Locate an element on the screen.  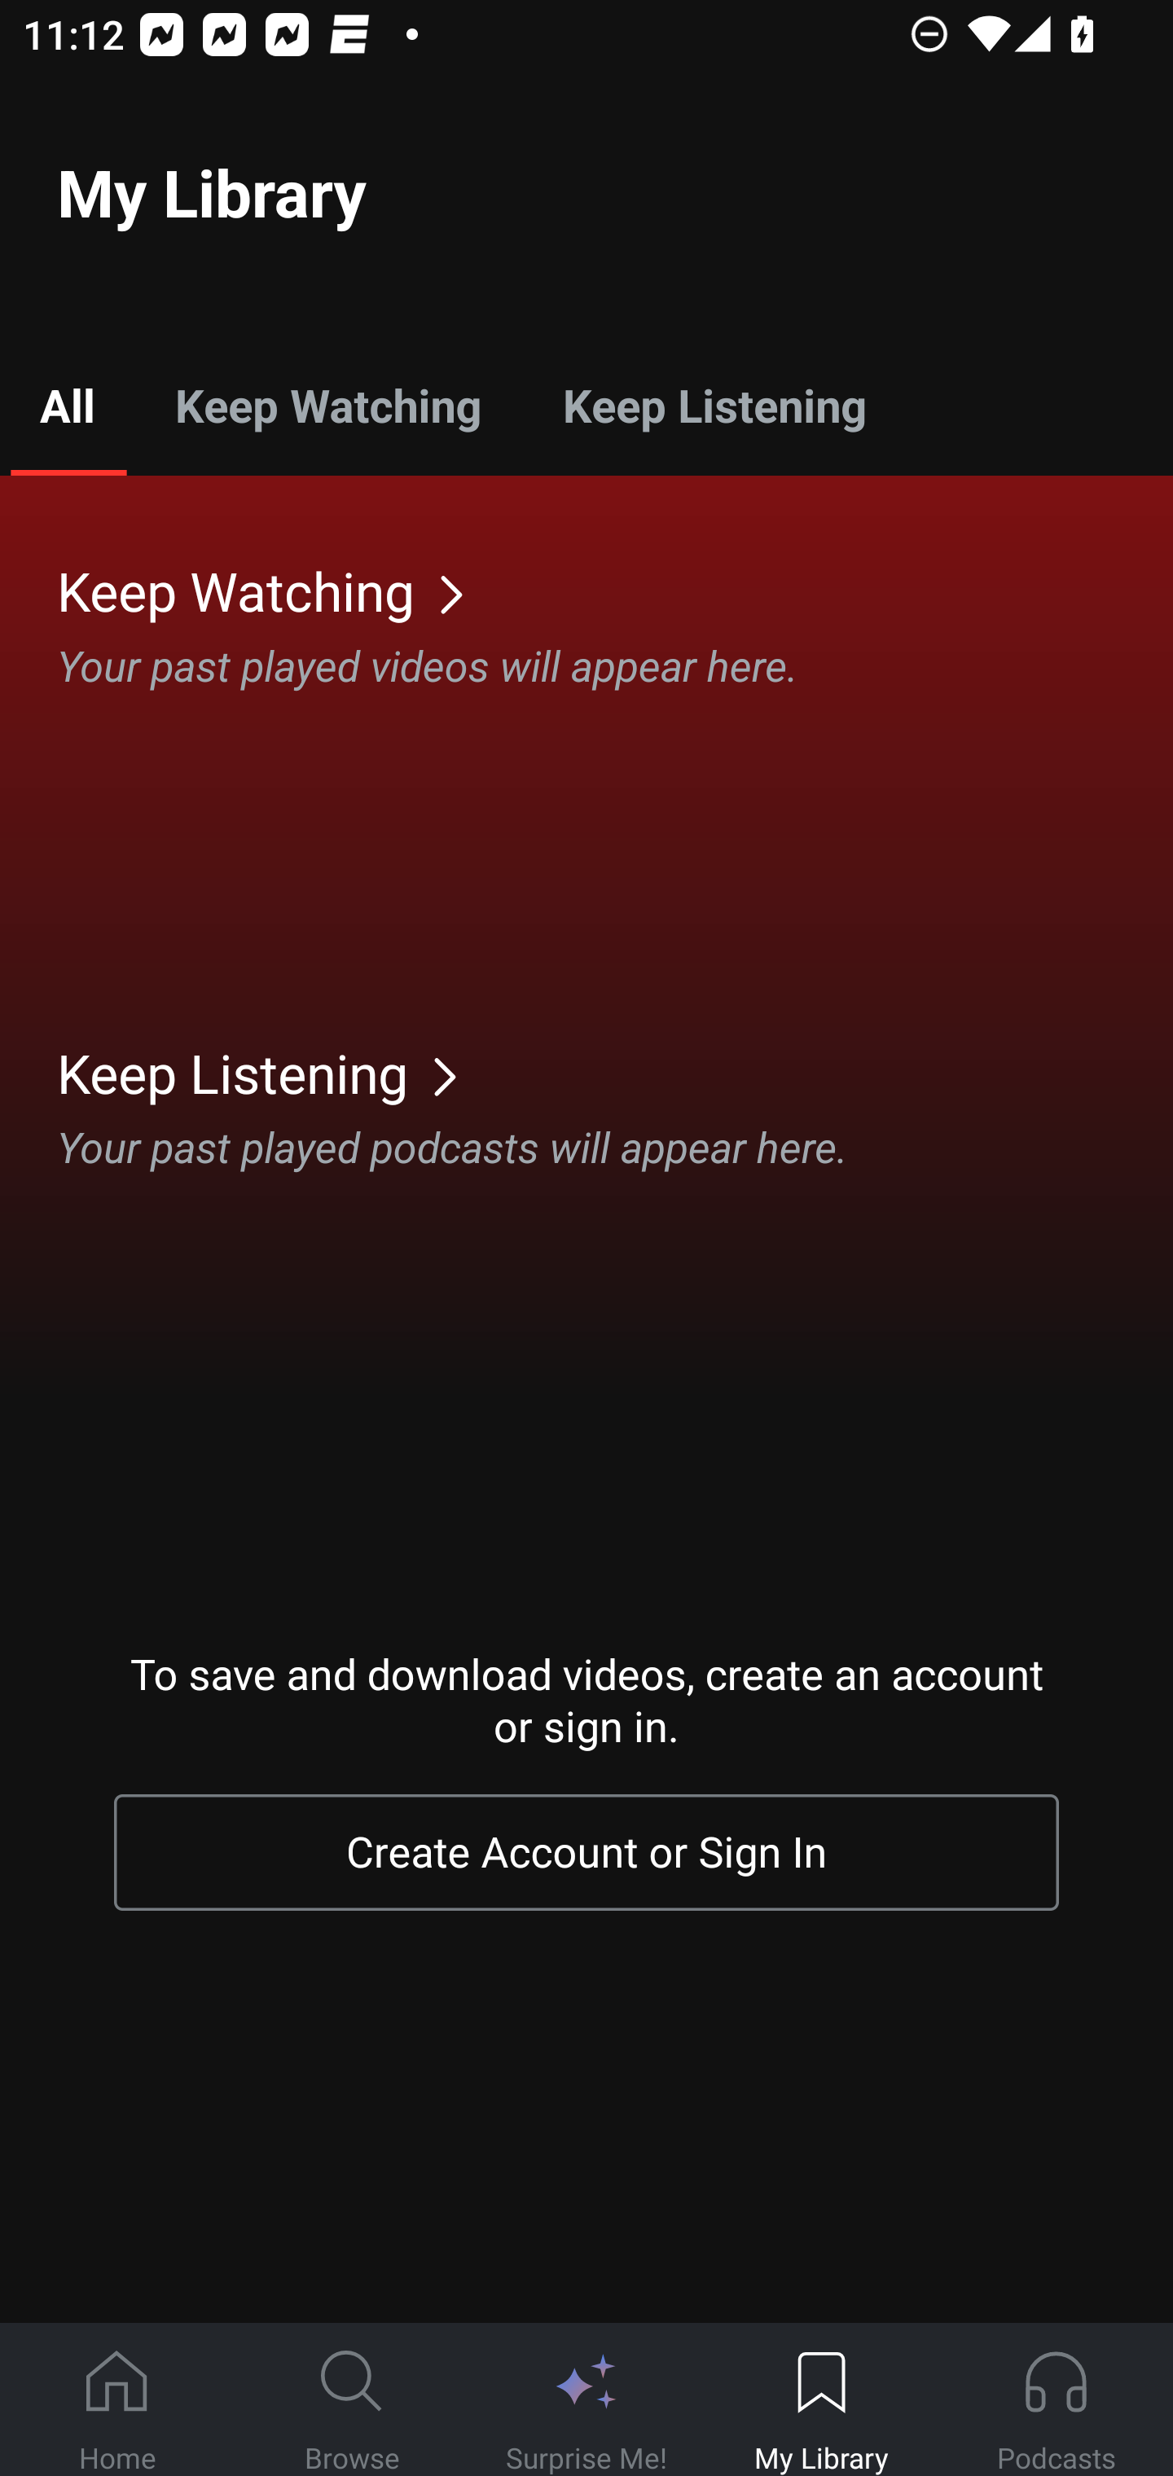
Keep Listening is located at coordinates (615, 1073).